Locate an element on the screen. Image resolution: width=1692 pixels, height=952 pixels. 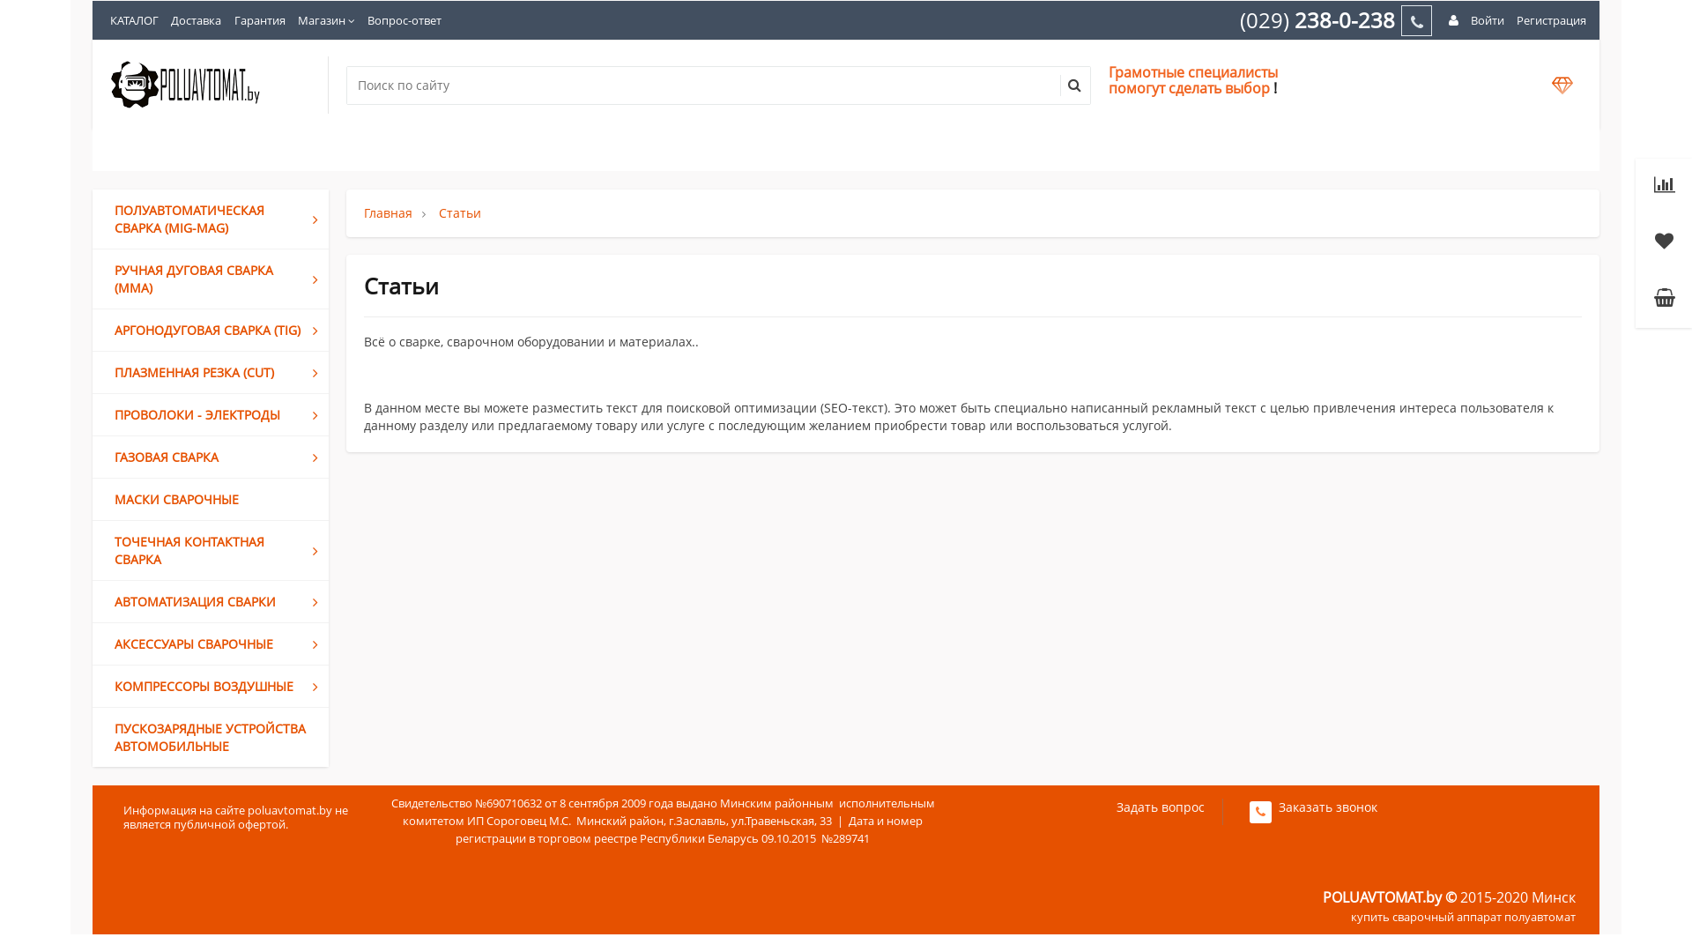
 (029) 238-0-238 is located at coordinates (1321, 20).